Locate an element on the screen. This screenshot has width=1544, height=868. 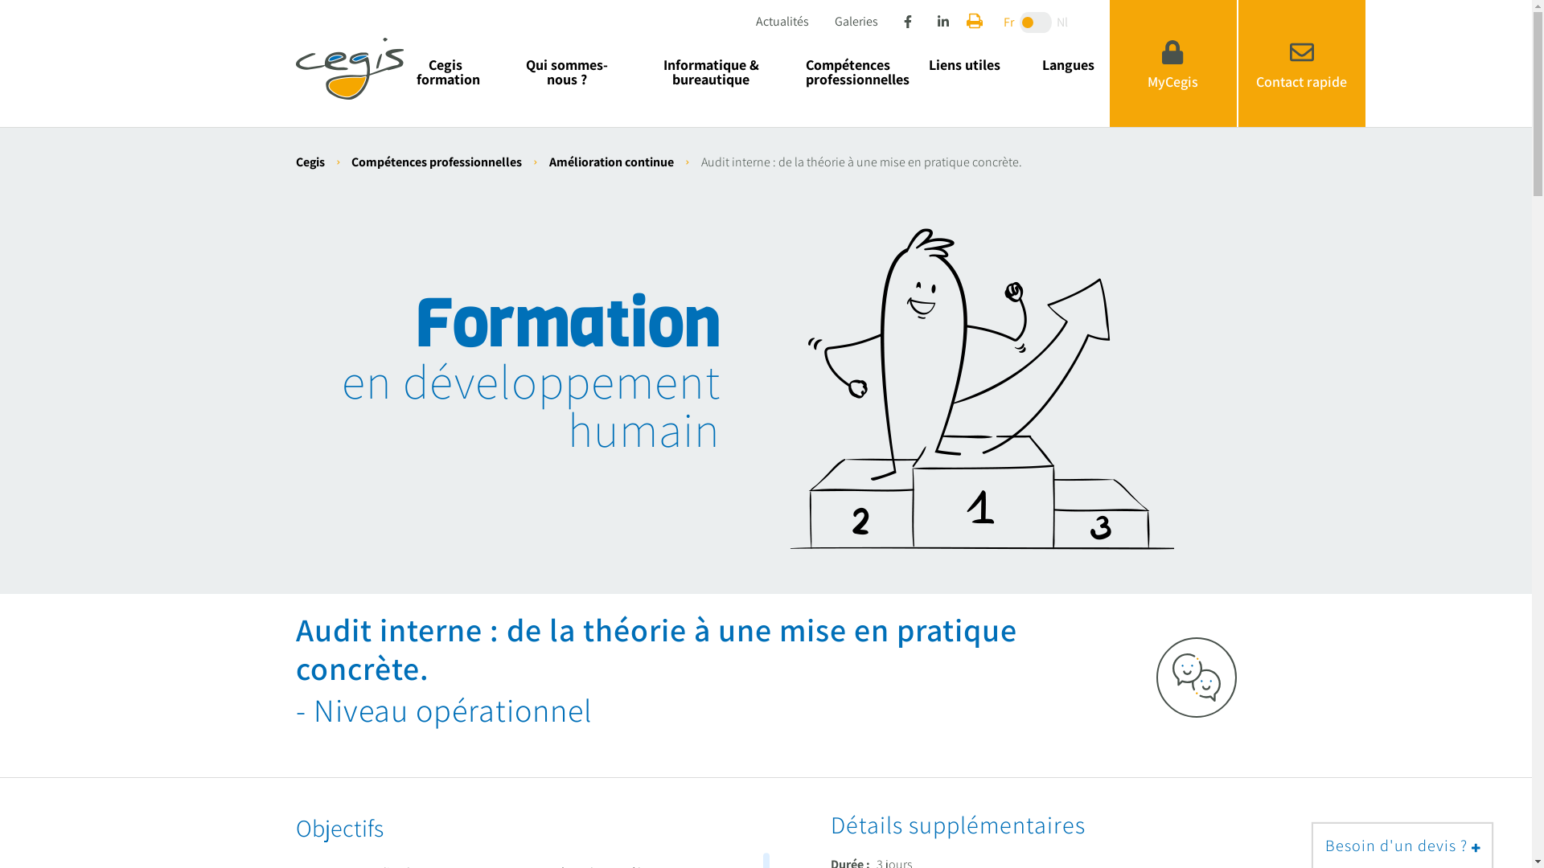
Liens utiles is located at coordinates (965, 72).